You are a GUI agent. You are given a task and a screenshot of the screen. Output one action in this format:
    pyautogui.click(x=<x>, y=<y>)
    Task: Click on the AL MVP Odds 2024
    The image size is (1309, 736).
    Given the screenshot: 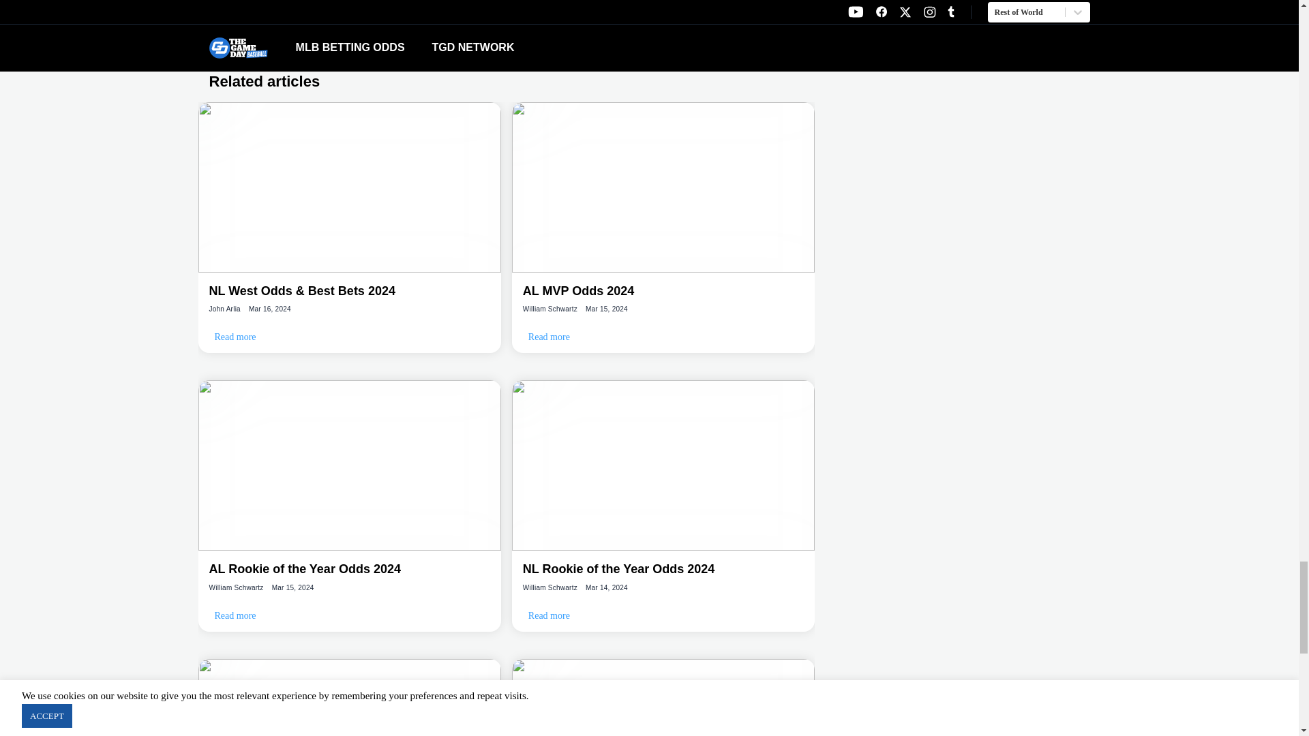 What is the action you would take?
    pyautogui.click(x=663, y=290)
    